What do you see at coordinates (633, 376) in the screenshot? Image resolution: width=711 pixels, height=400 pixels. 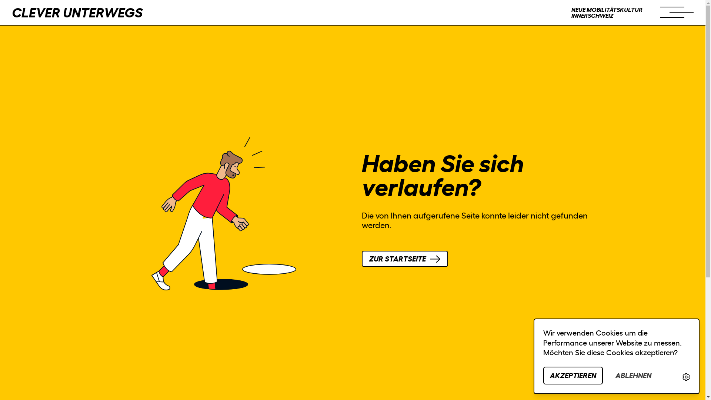 I see `ABLEHNEN` at bounding box center [633, 376].